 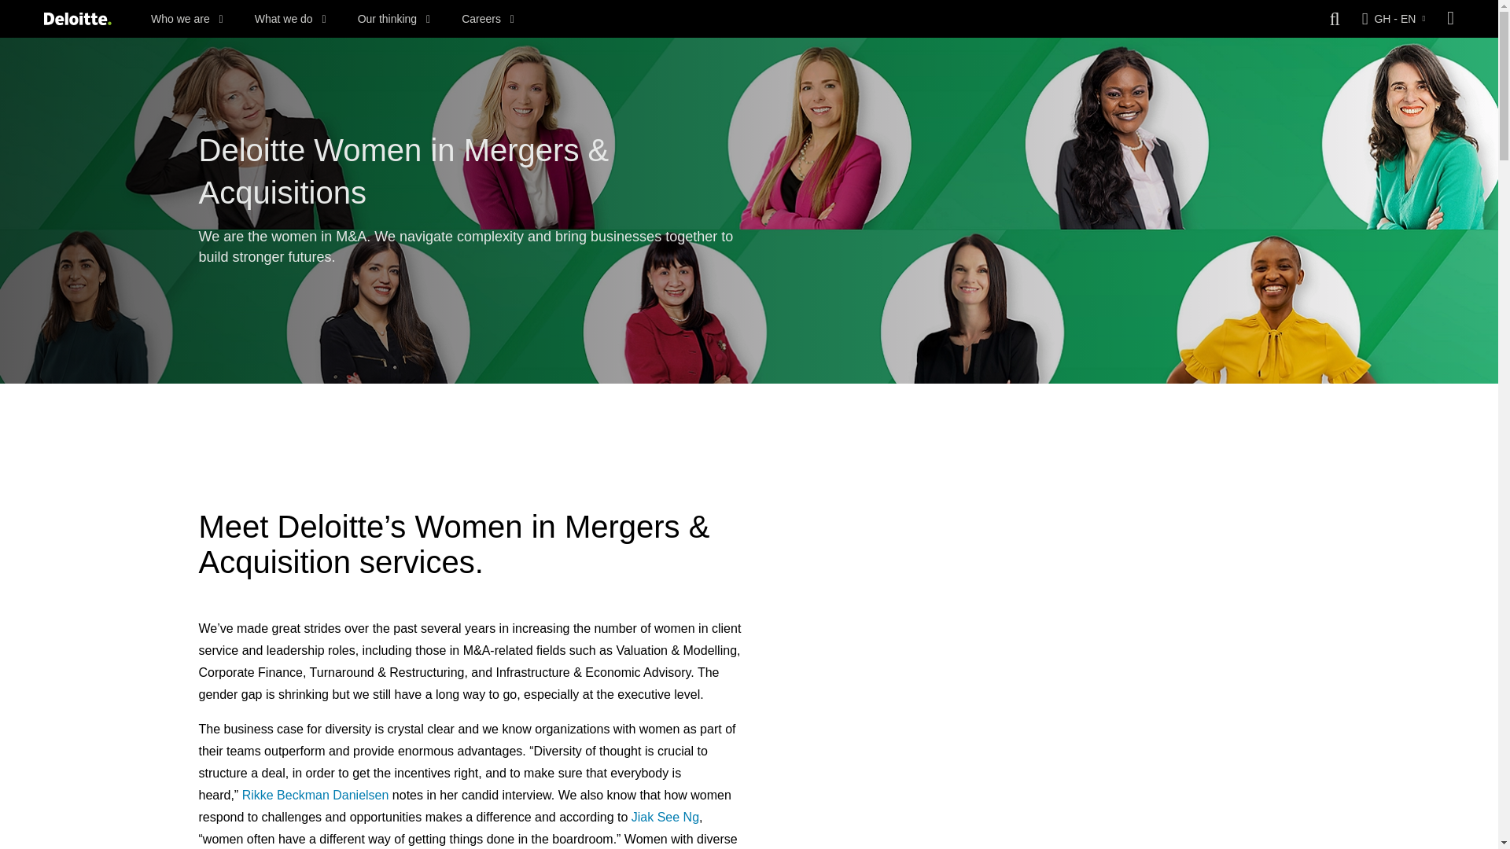 What do you see at coordinates (187, 19) in the screenshot?
I see `Who we are` at bounding box center [187, 19].